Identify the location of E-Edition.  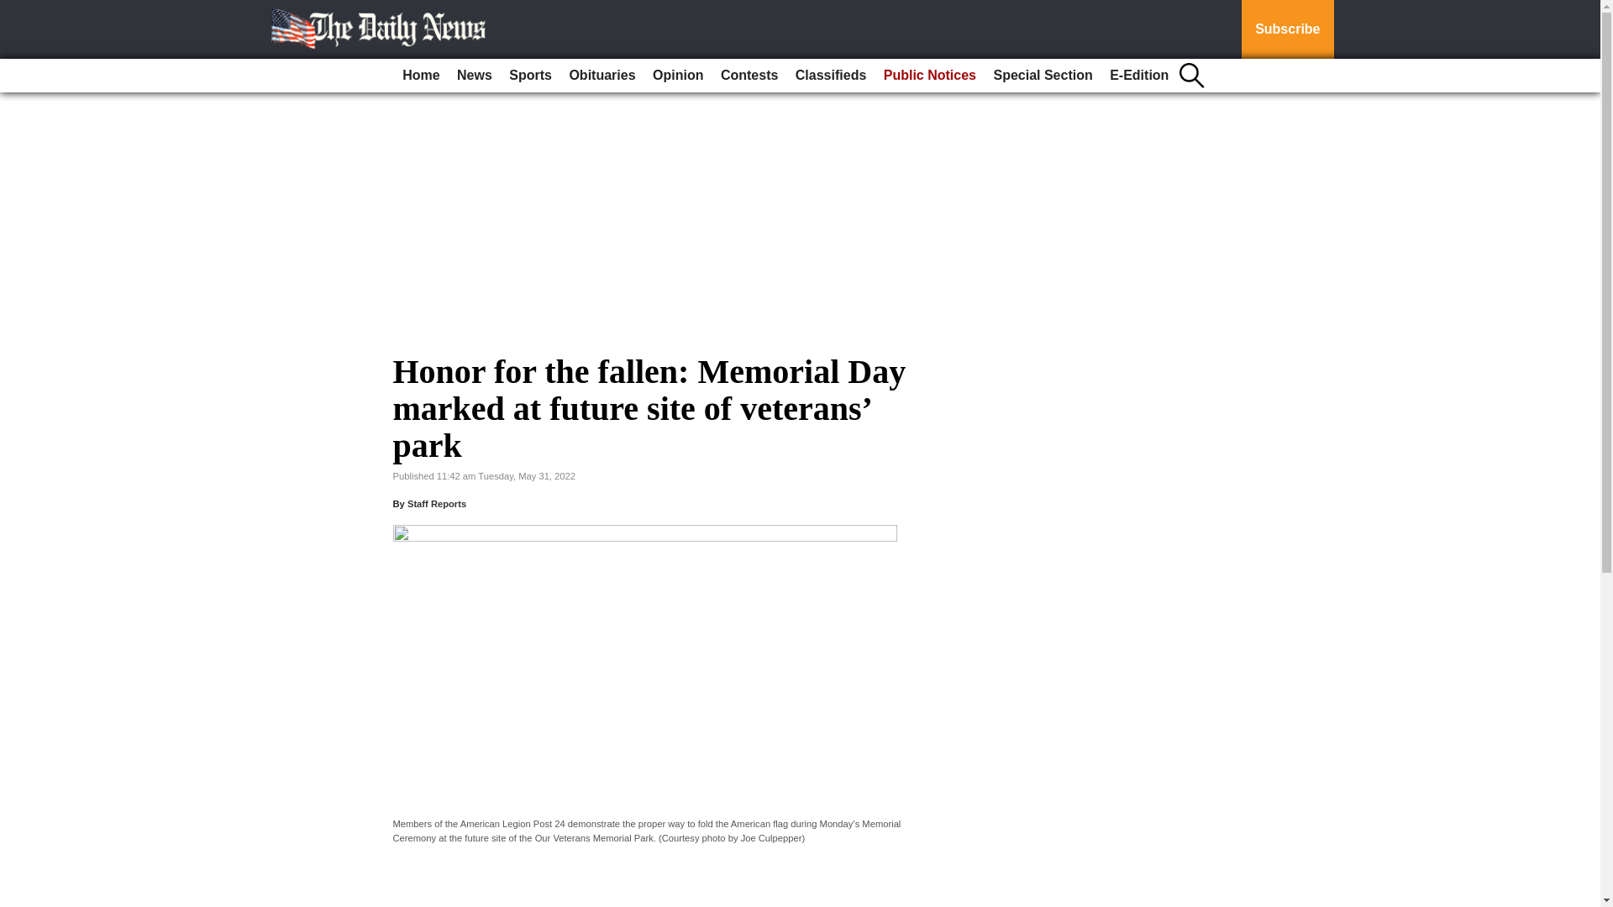
(1139, 76).